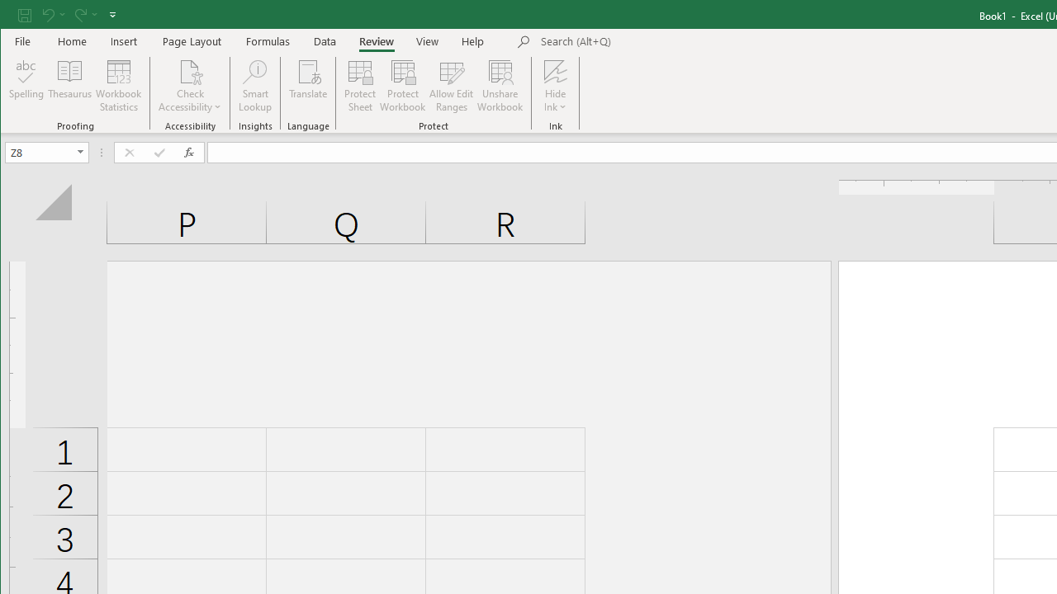 The image size is (1057, 594). I want to click on Unshare Workbook, so click(500, 86).